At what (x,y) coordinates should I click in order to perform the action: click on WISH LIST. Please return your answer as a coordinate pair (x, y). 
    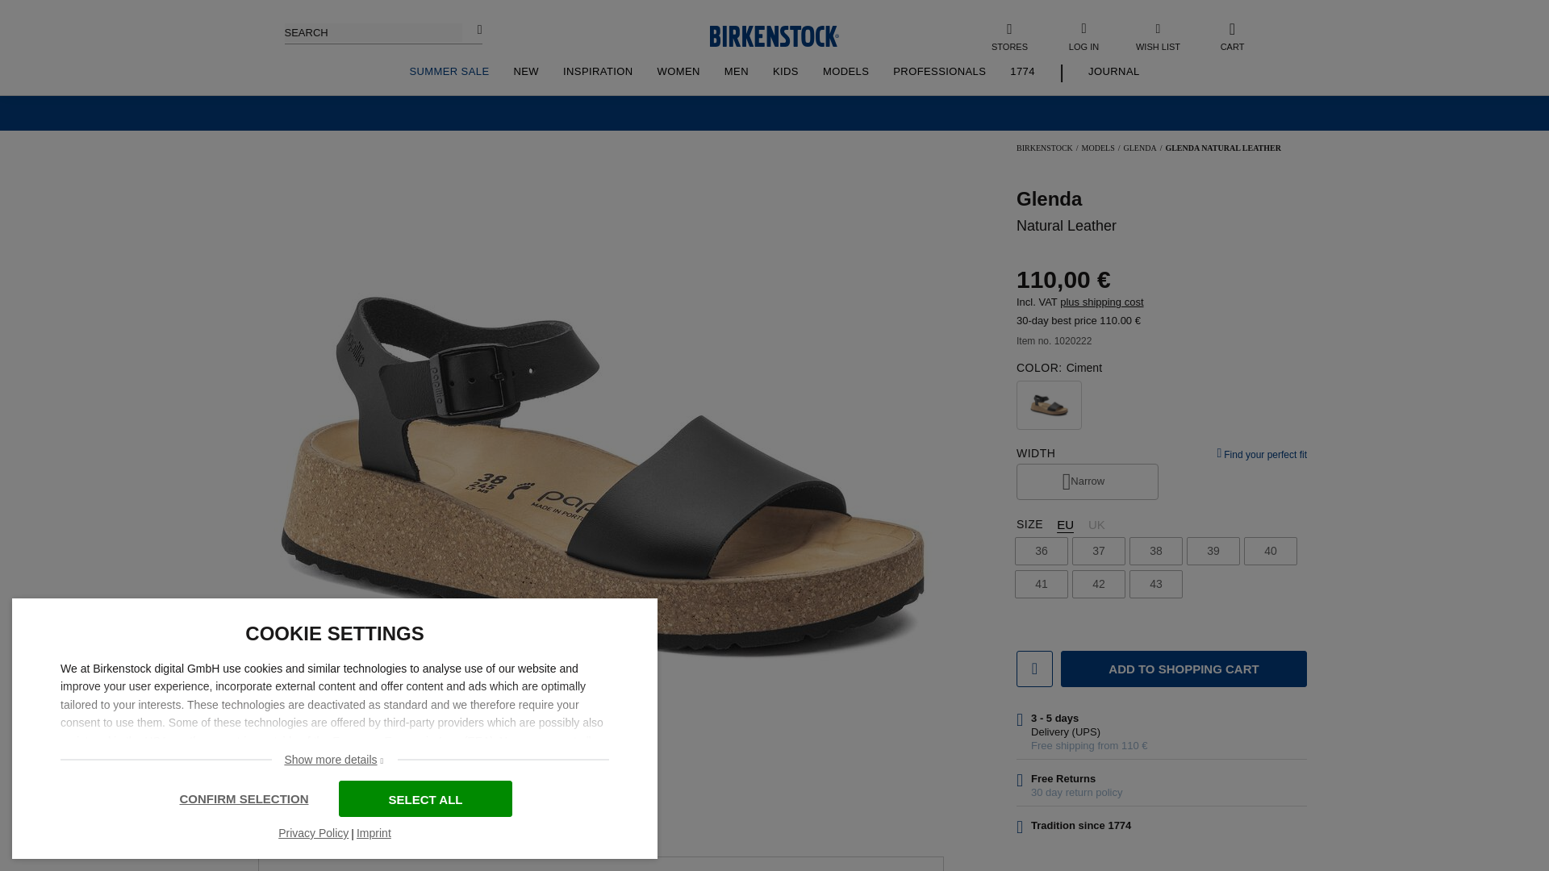
    Looking at the image, I should click on (1159, 35).